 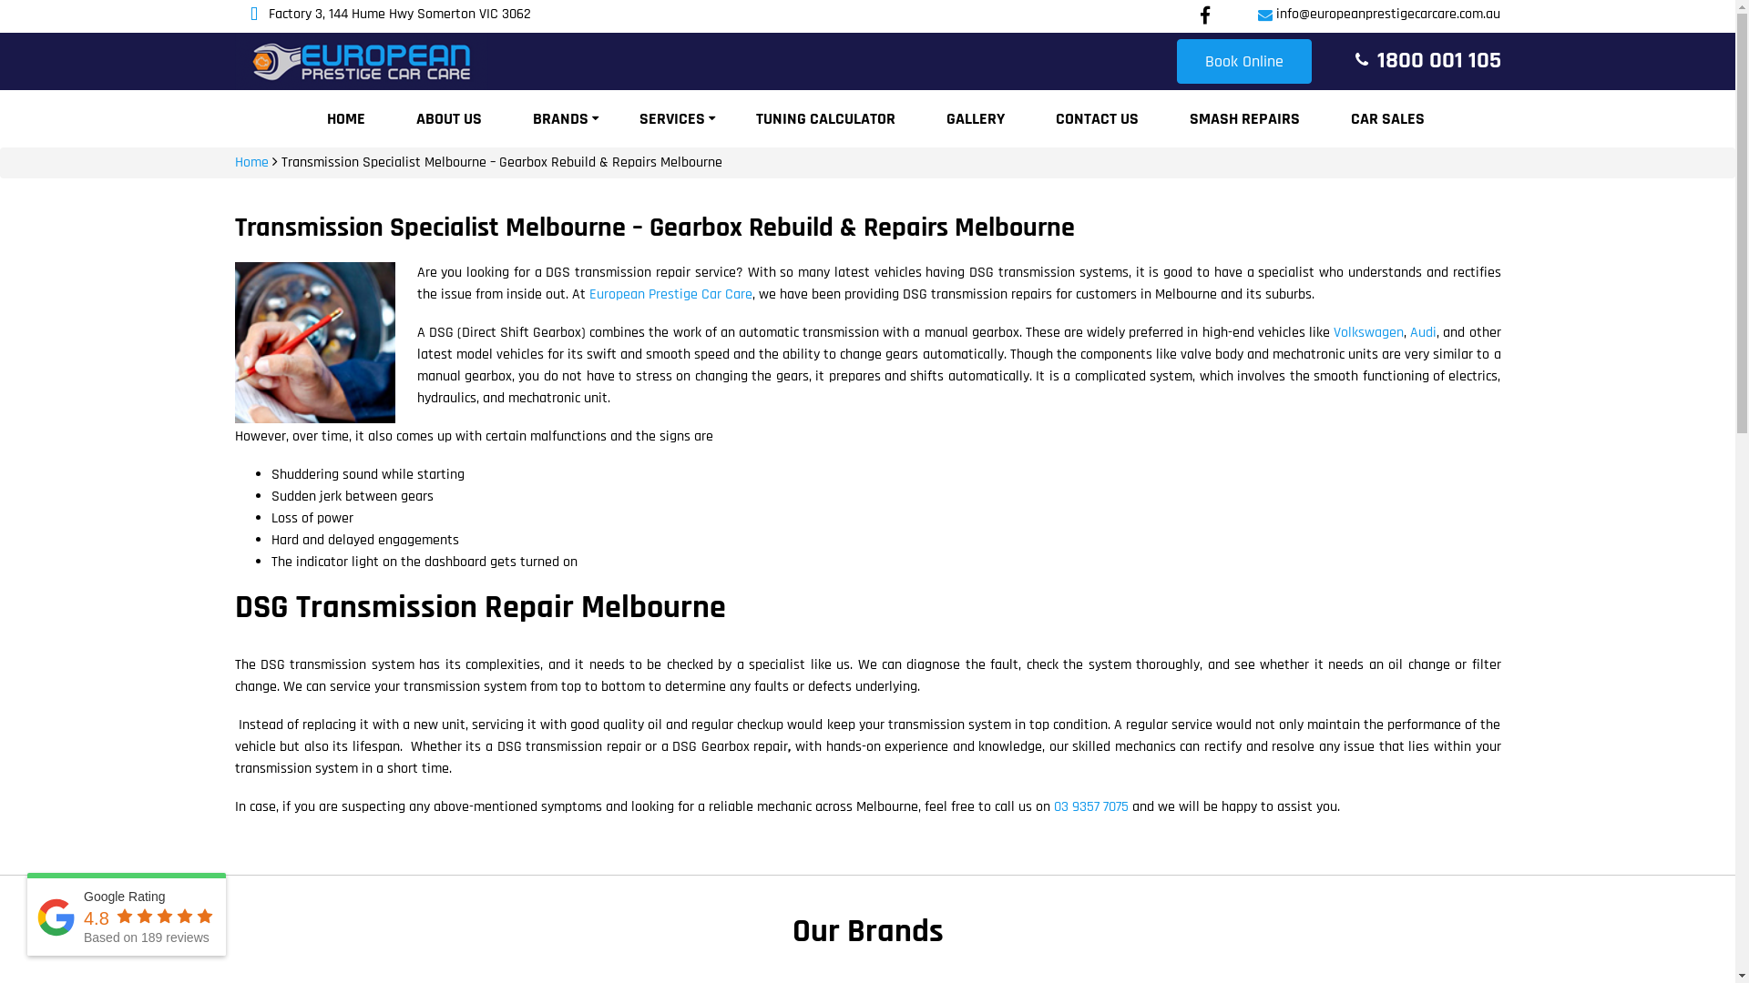 I want to click on CONTACT US, so click(x=1097, y=118).